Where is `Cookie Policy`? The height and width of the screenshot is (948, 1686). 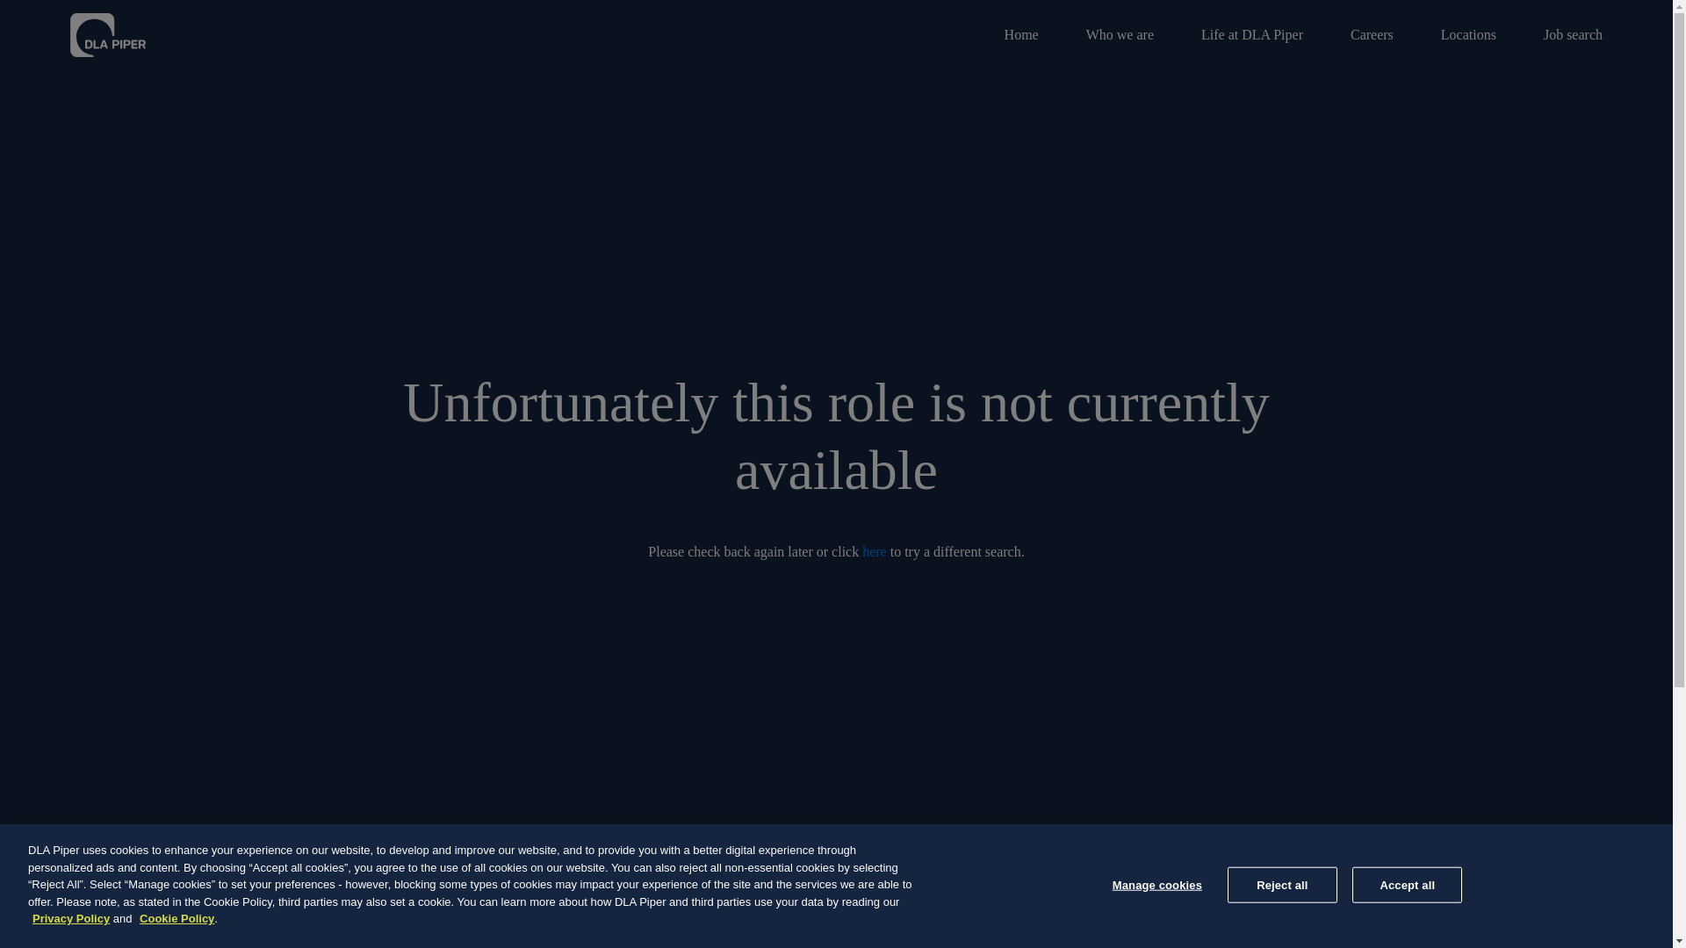
Cookie Policy is located at coordinates (177, 918).